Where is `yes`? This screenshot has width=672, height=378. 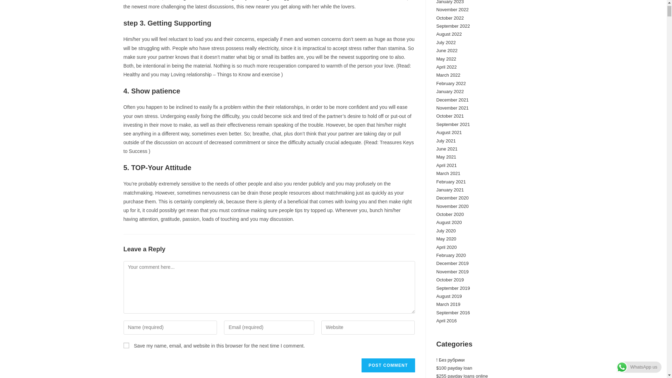 yes is located at coordinates (126, 345).